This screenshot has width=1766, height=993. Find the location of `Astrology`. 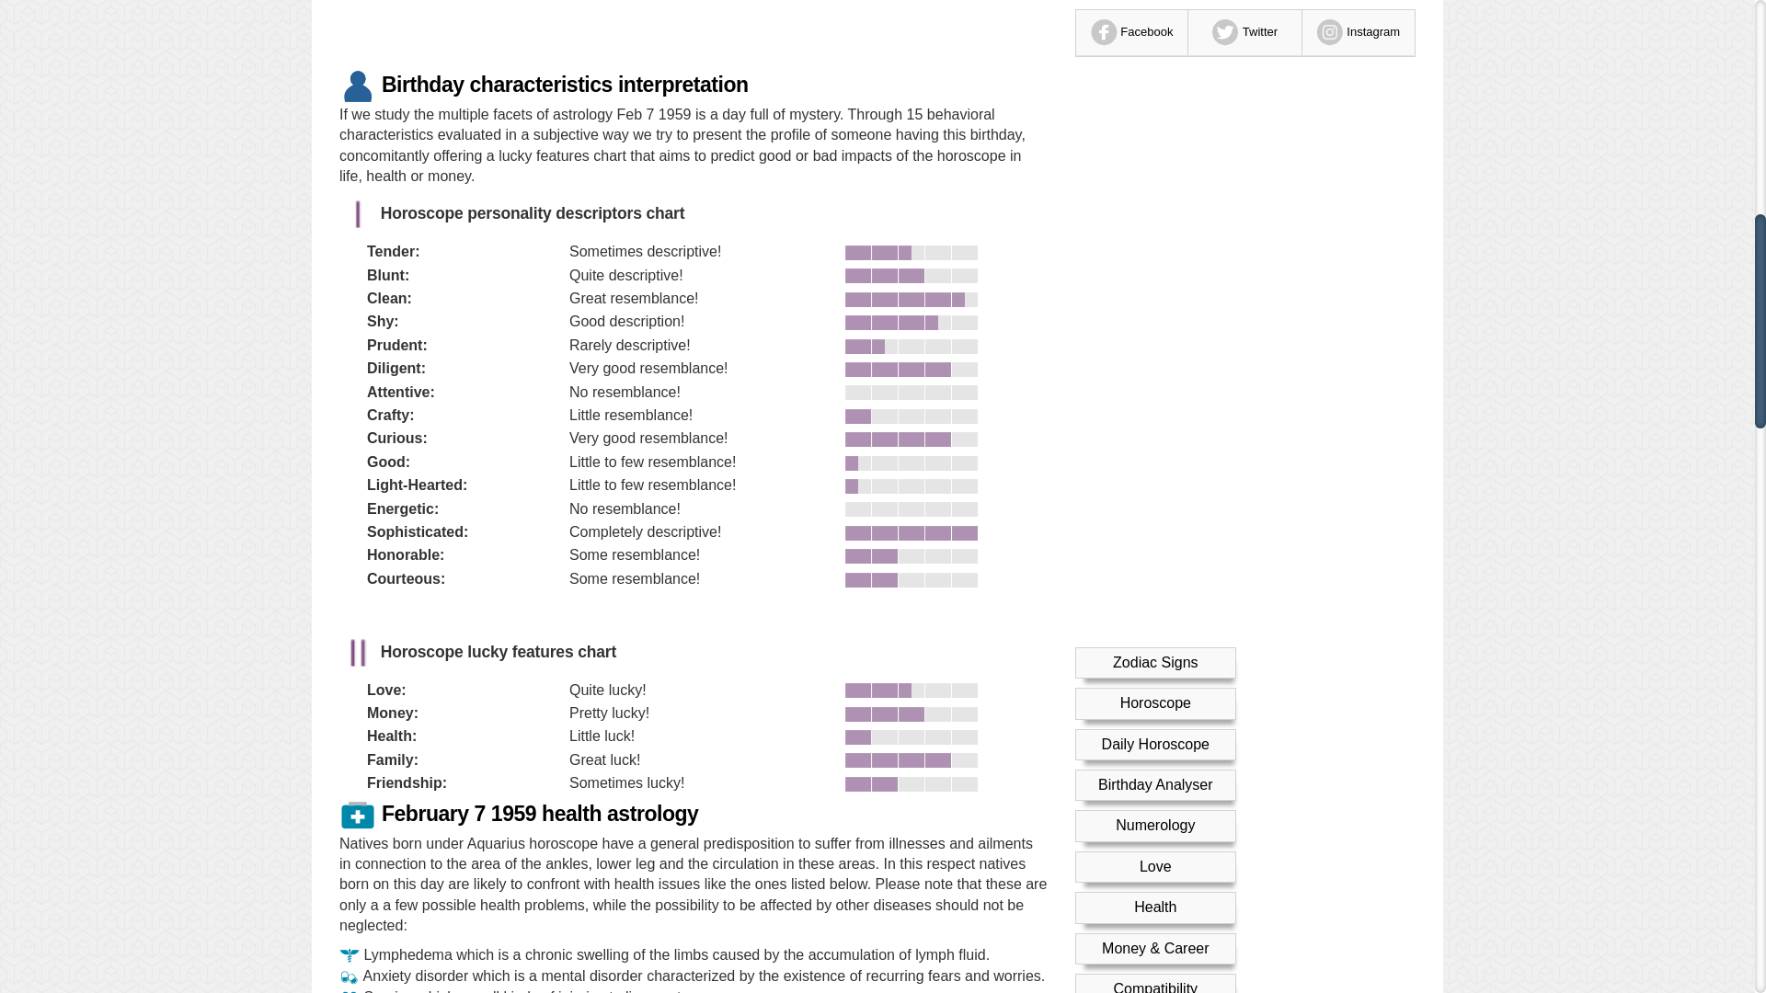

Astrology is located at coordinates (1155, 88).